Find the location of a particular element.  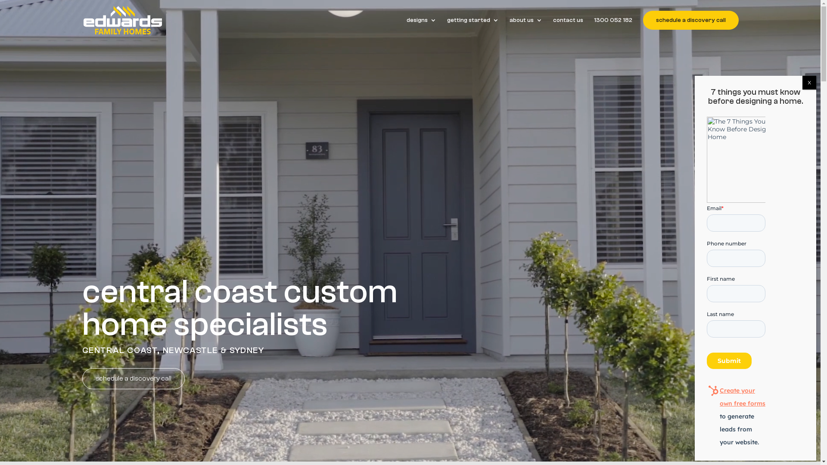

designs is located at coordinates (421, 20).